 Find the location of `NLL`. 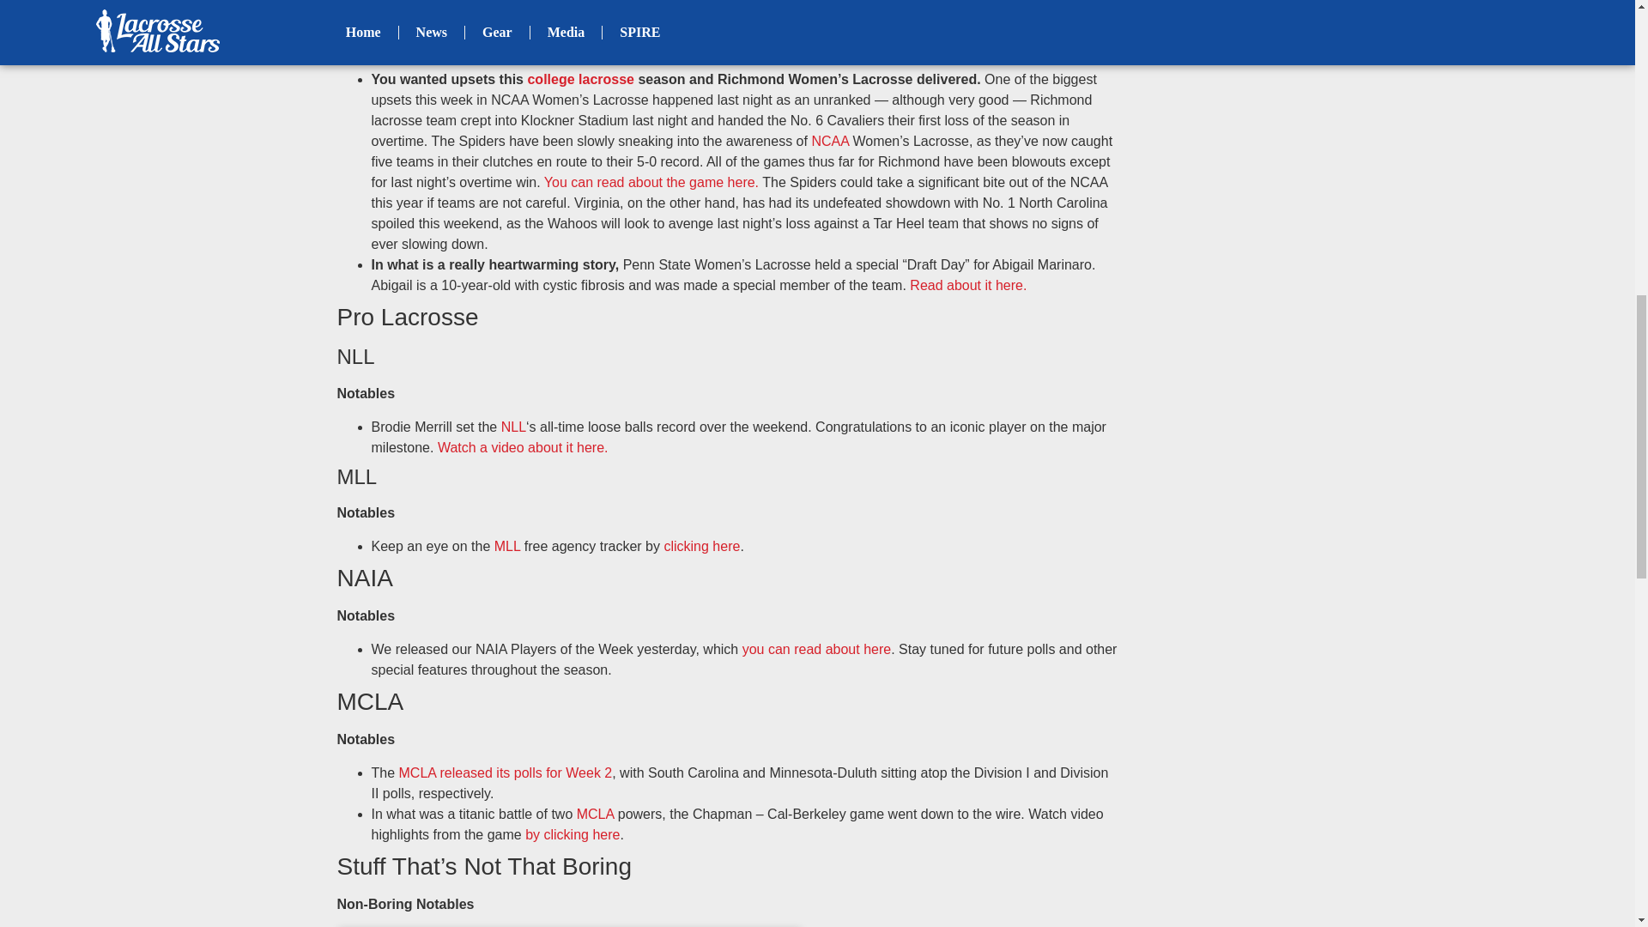

NLL is located at coordinates (513, 427).